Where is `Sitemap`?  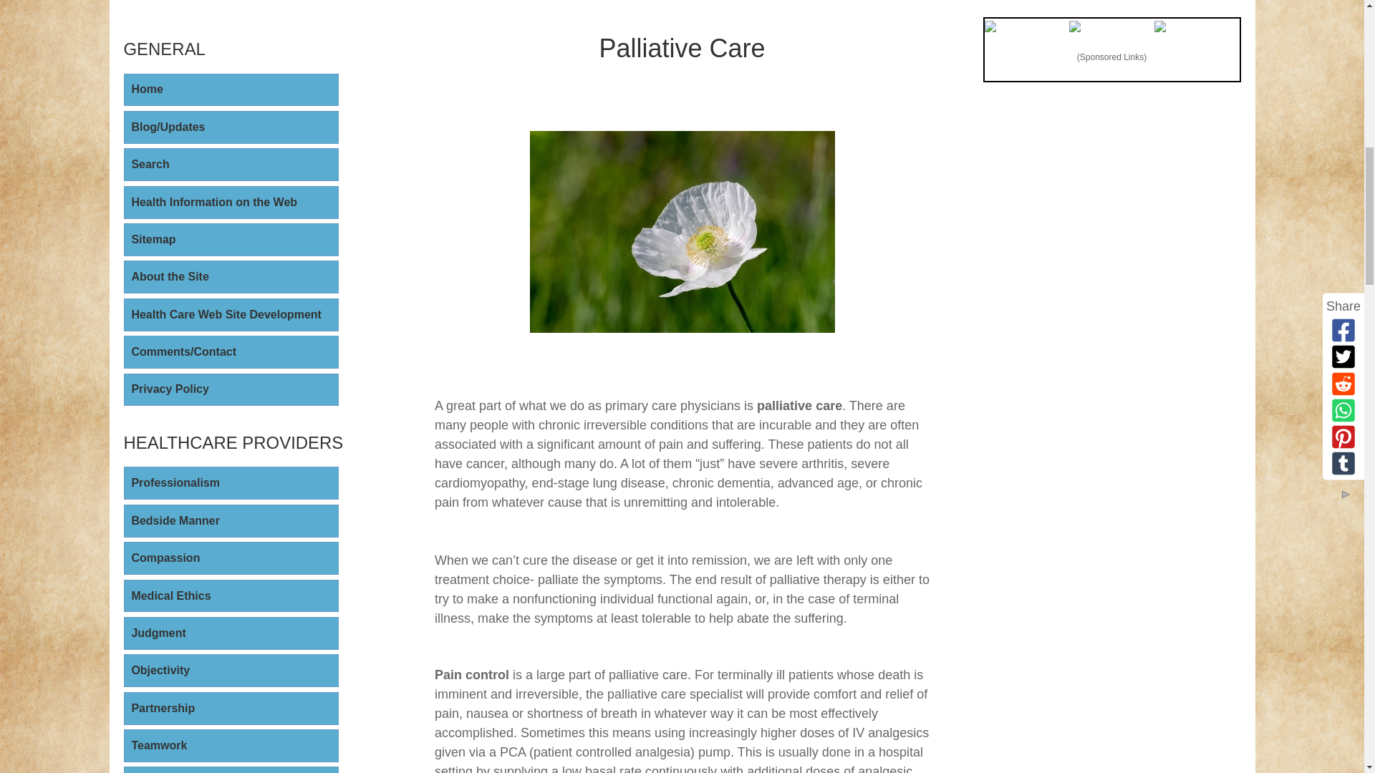 Sitemap is located at coordinates (231, 239).